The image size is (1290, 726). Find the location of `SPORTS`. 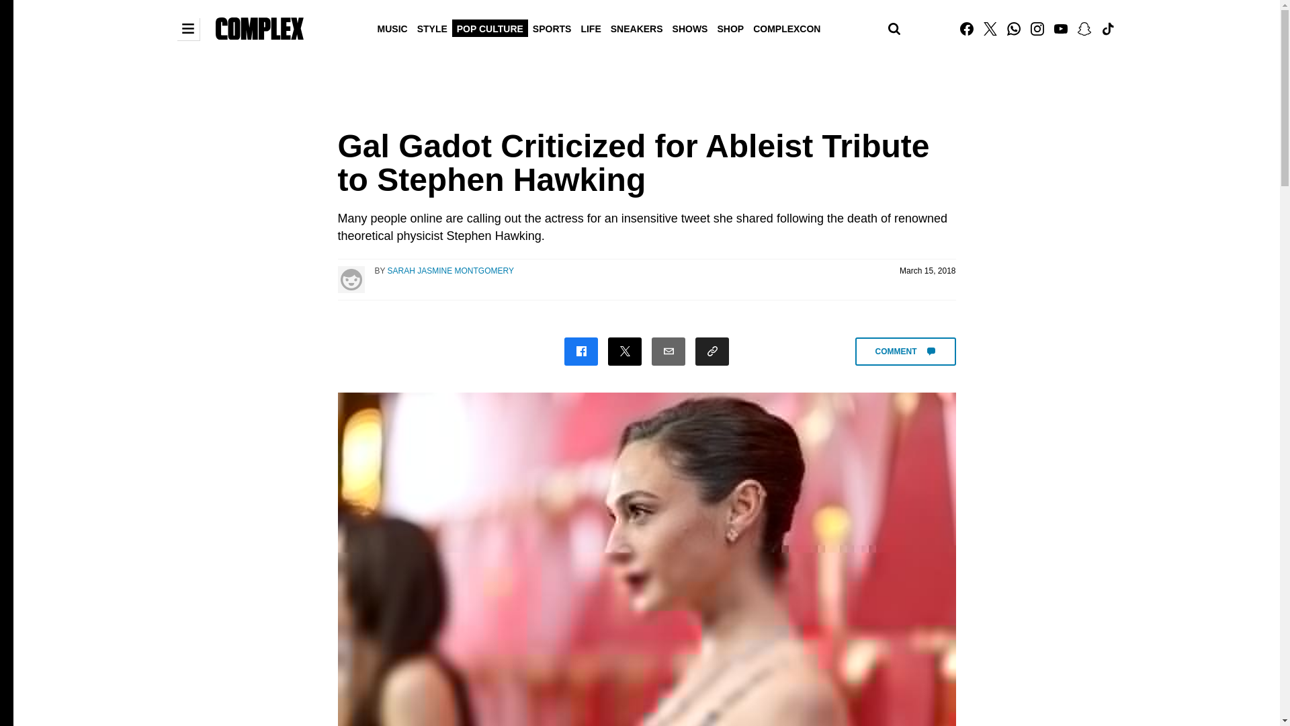

SPORTS is located at coordinates (552, 28).